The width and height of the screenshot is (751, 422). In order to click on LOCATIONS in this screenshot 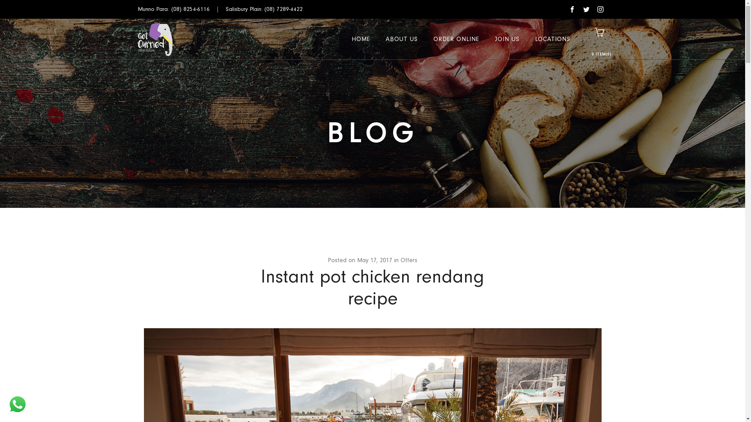, I will do `click(553, 39)`.